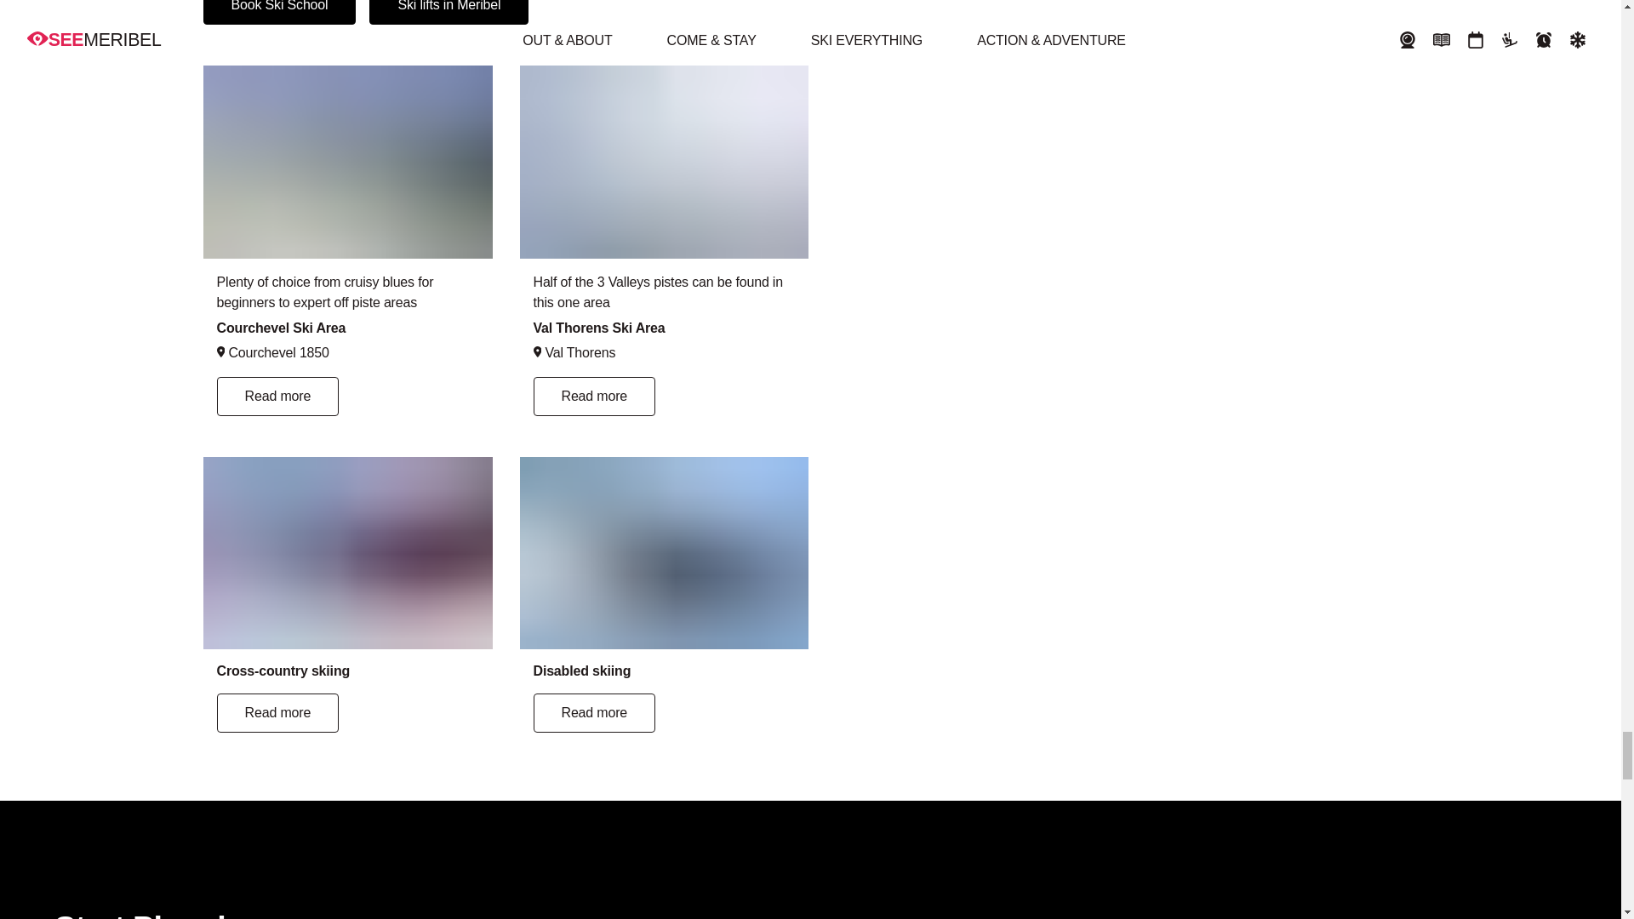  I want to click on Cross-country skiing, so click(347, 553).